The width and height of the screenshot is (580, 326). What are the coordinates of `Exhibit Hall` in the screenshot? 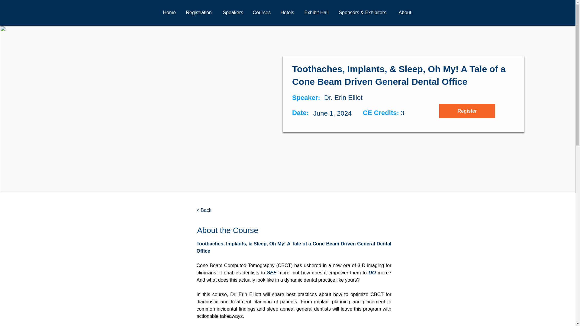 It's located at (317, 13).